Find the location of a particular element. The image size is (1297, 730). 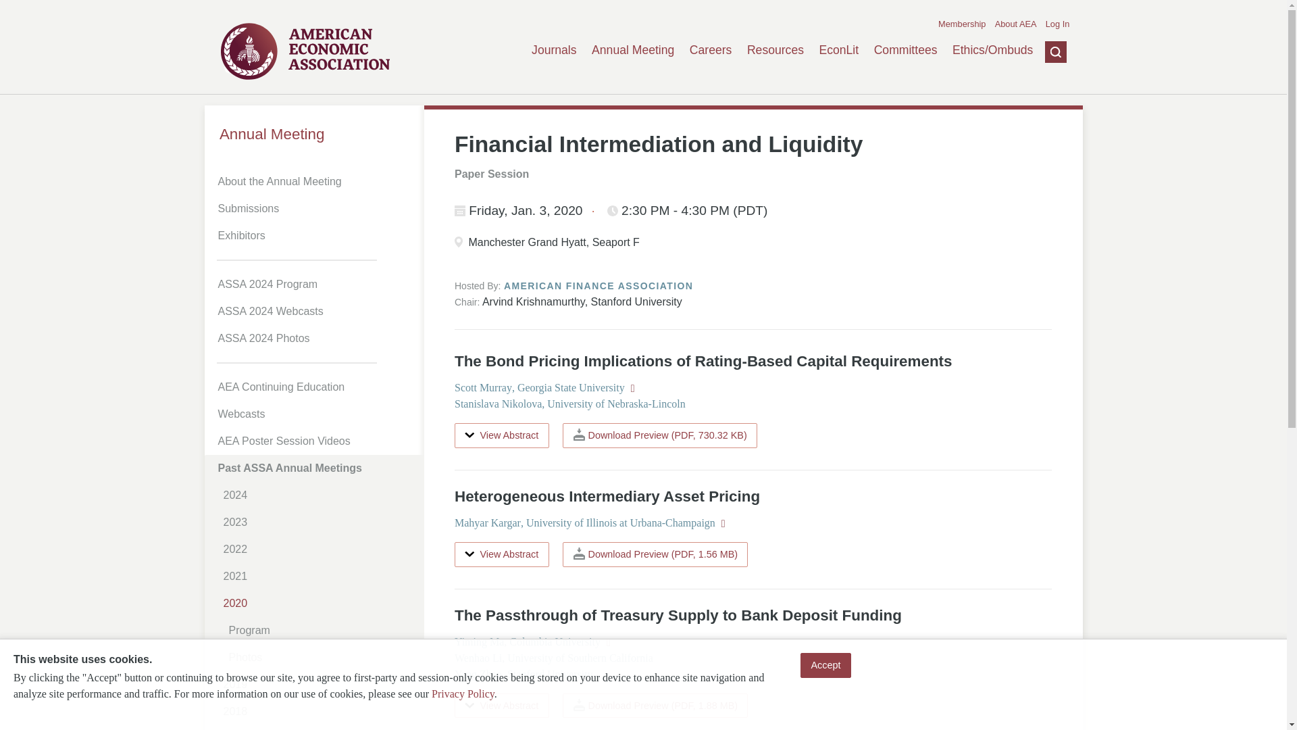

Search is located at coordinates (1045, 117).